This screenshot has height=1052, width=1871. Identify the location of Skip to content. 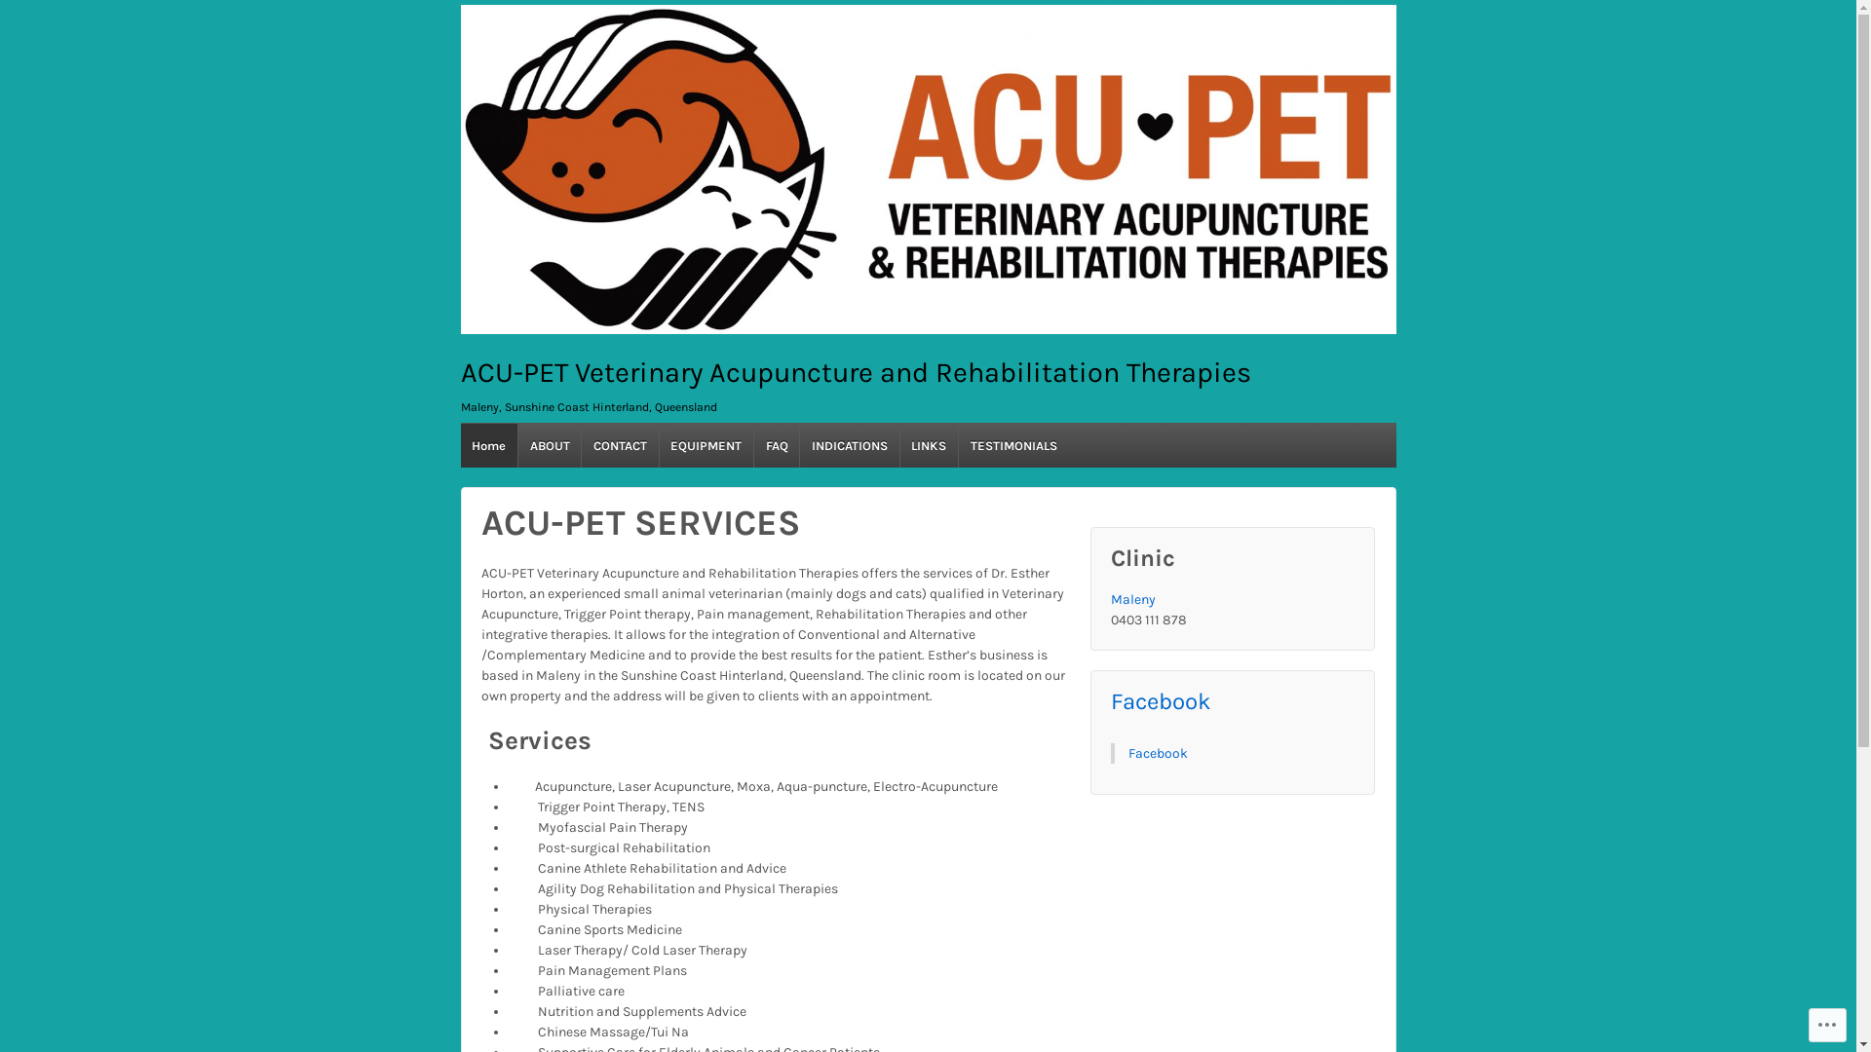
(507, 10).